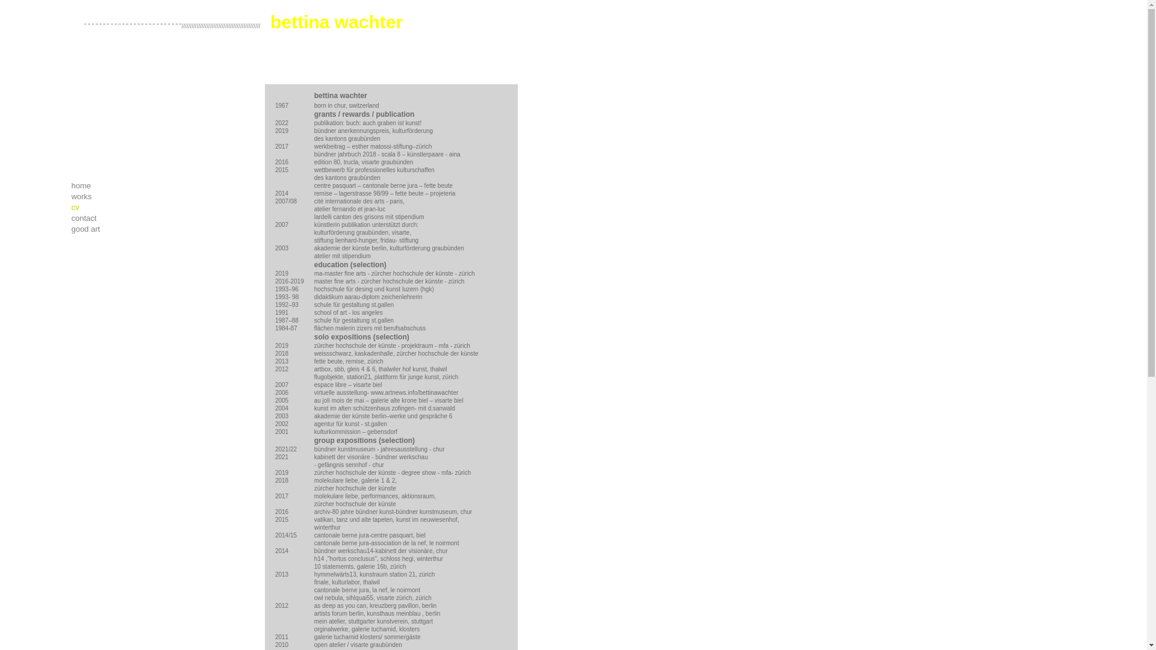 The width and height of the screenshot is (1156, 650). I want to click on home, so click(126, 186).